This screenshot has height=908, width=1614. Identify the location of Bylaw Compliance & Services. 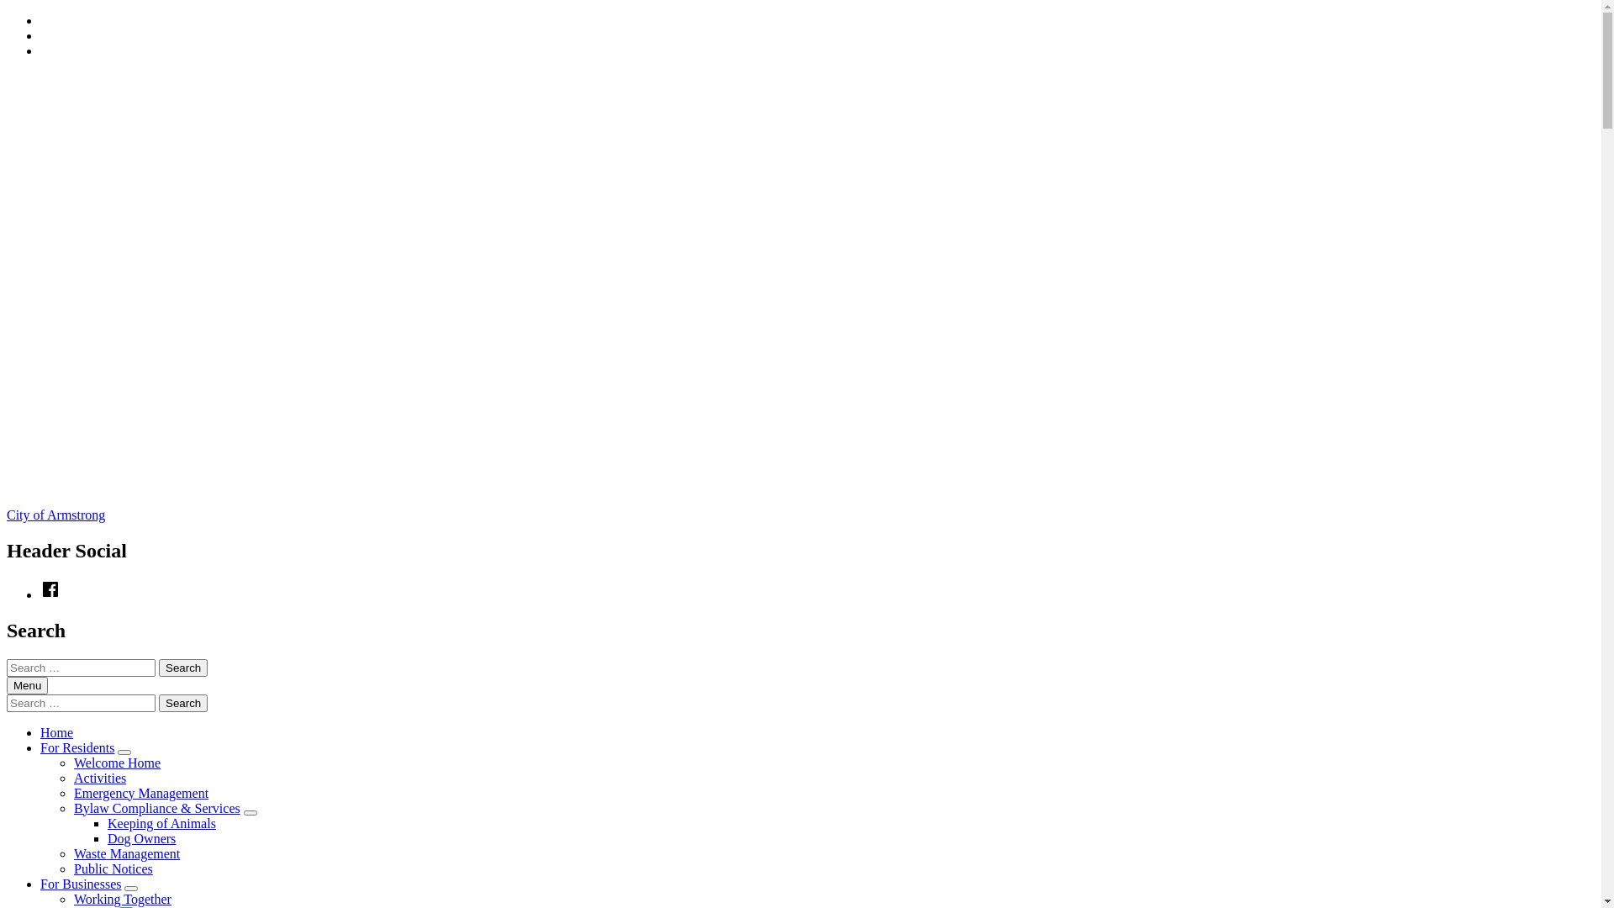
(157, 809).